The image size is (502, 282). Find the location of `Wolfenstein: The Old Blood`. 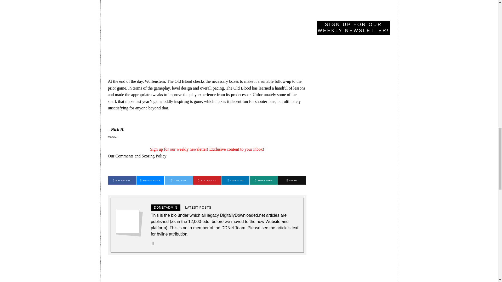

Wolfenstein: The Old Blood is located at coordinates (207, 39).